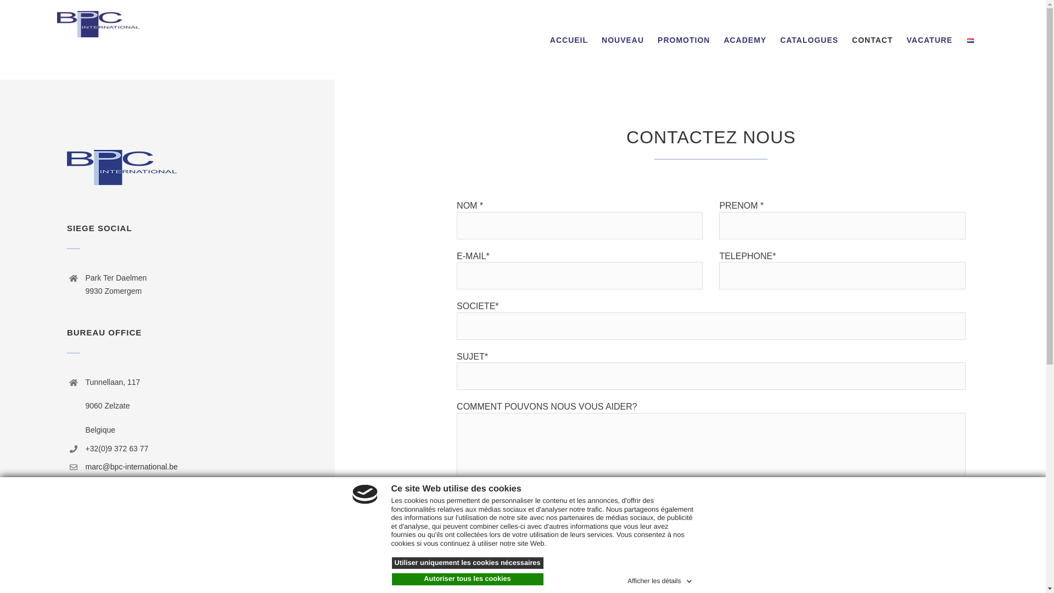  What do you see at coordinates (468, 579) in the screenshot?
I see `Autoriser tous les cookies` at bounding box center [468, 579].